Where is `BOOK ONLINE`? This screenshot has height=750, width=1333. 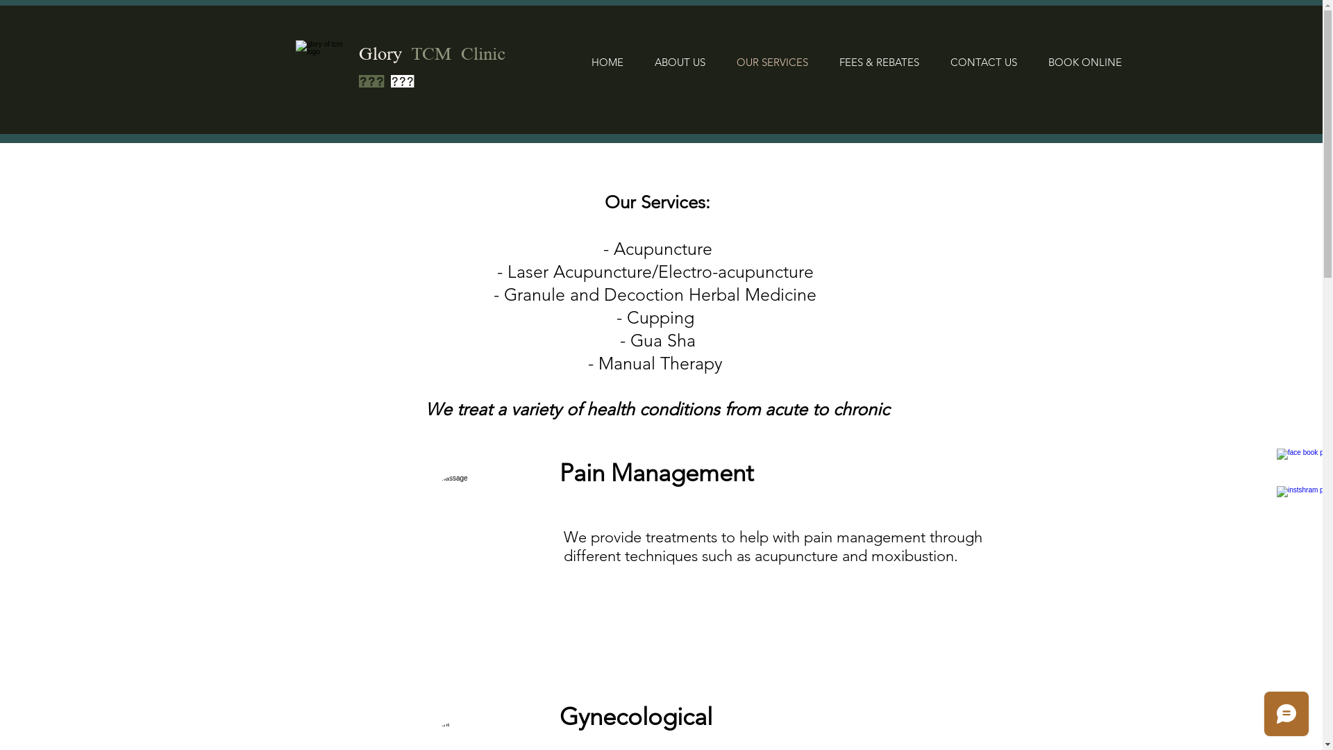 BOOK ONLINE is located at coordinates (1084, 62).